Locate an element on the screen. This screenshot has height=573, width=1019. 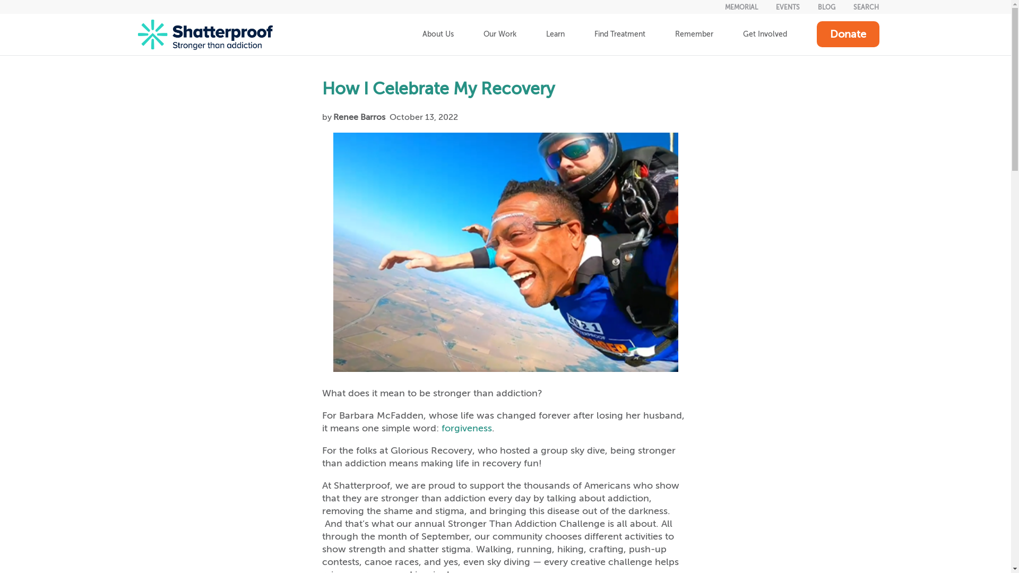
Search is located at coordinates (866, 7).